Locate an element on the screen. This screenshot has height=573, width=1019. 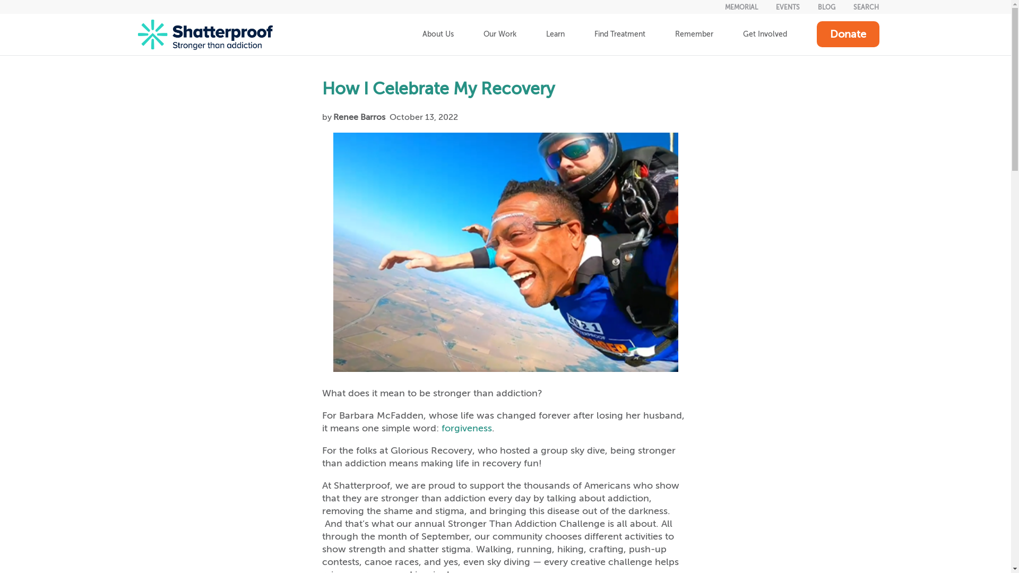
Search is located at coordinates (866, 7).